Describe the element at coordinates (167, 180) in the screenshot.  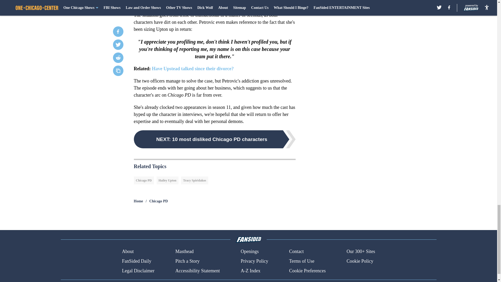
I see `Hailey Upton` at that location.